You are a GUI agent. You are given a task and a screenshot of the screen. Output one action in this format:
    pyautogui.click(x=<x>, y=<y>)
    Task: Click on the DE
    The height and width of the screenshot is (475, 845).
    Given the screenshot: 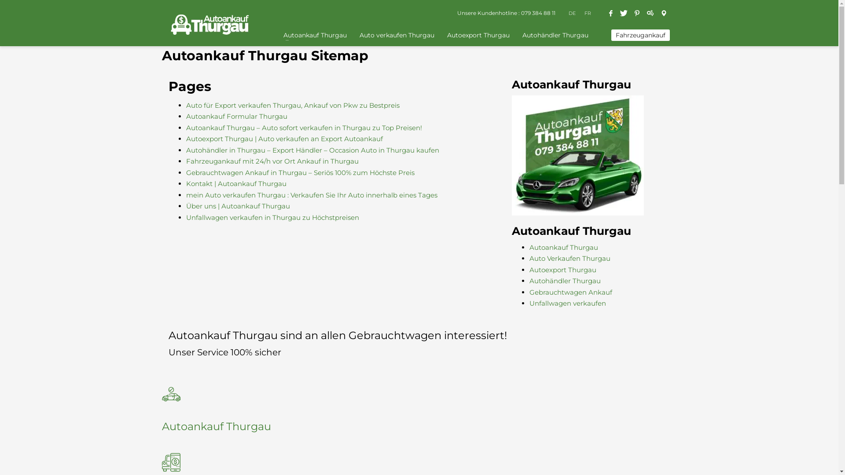 What is the action you would take?
    pyautogui.click(x=572, y=13)
    